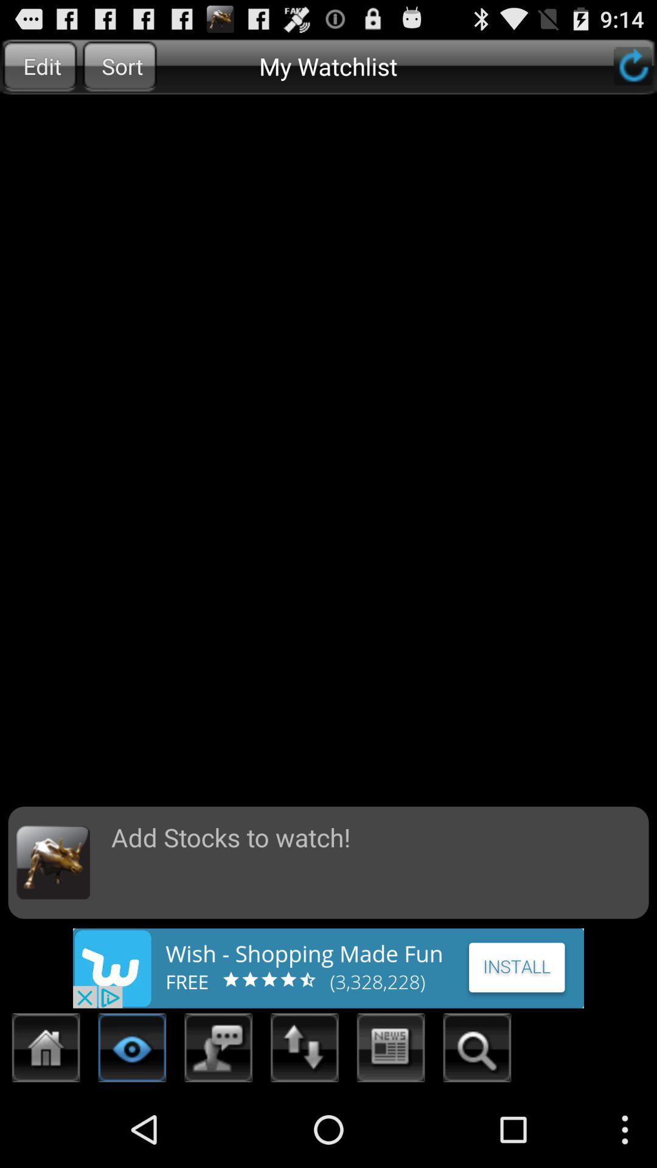  What do you see at coordinates (328, 968) in the screenshot?
I see `advertisement` at bounding box center [328, 968].